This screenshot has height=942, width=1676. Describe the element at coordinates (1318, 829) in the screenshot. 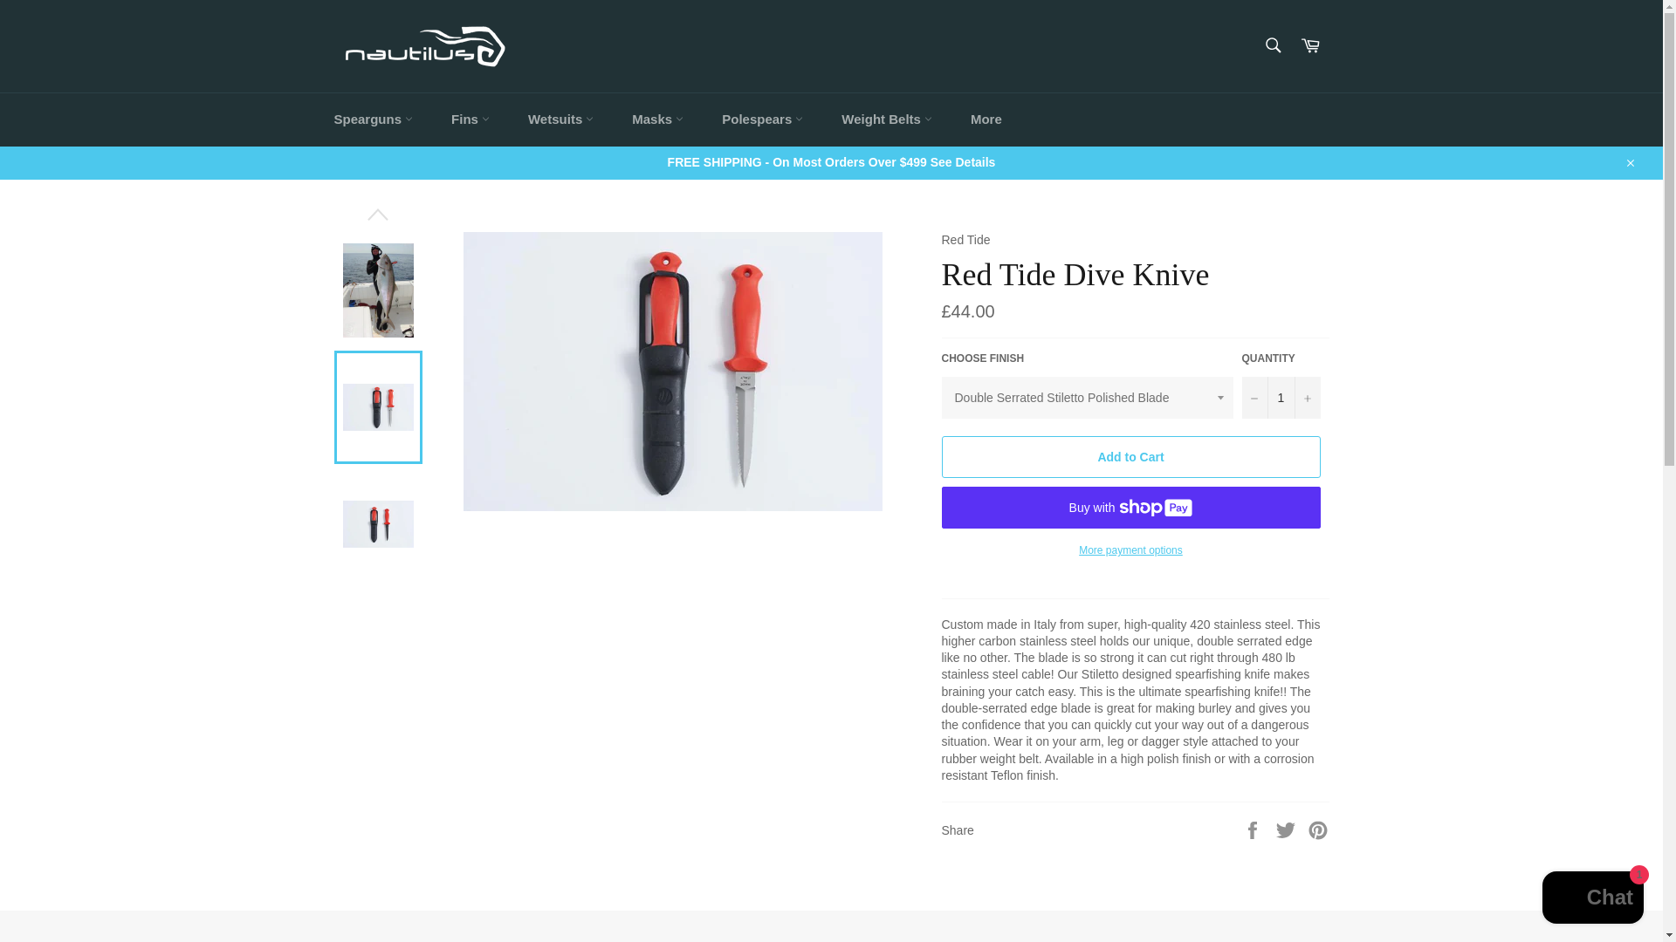

I see `Pin on Pinterest` at that location.